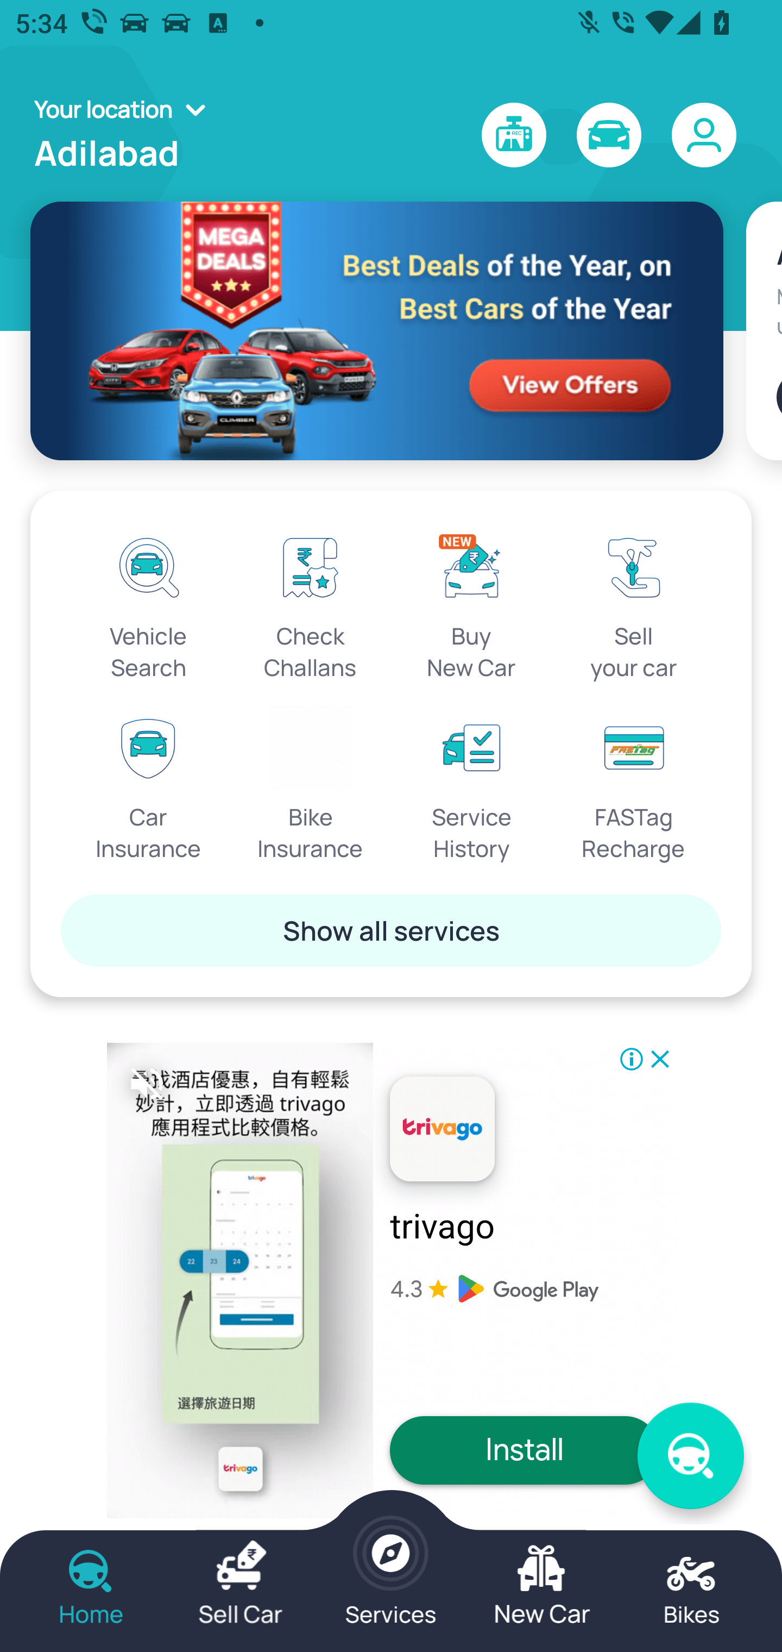  Describe the element at coordinates (149, 785) in the screenshot. I see `Car
Insurance` at that location.